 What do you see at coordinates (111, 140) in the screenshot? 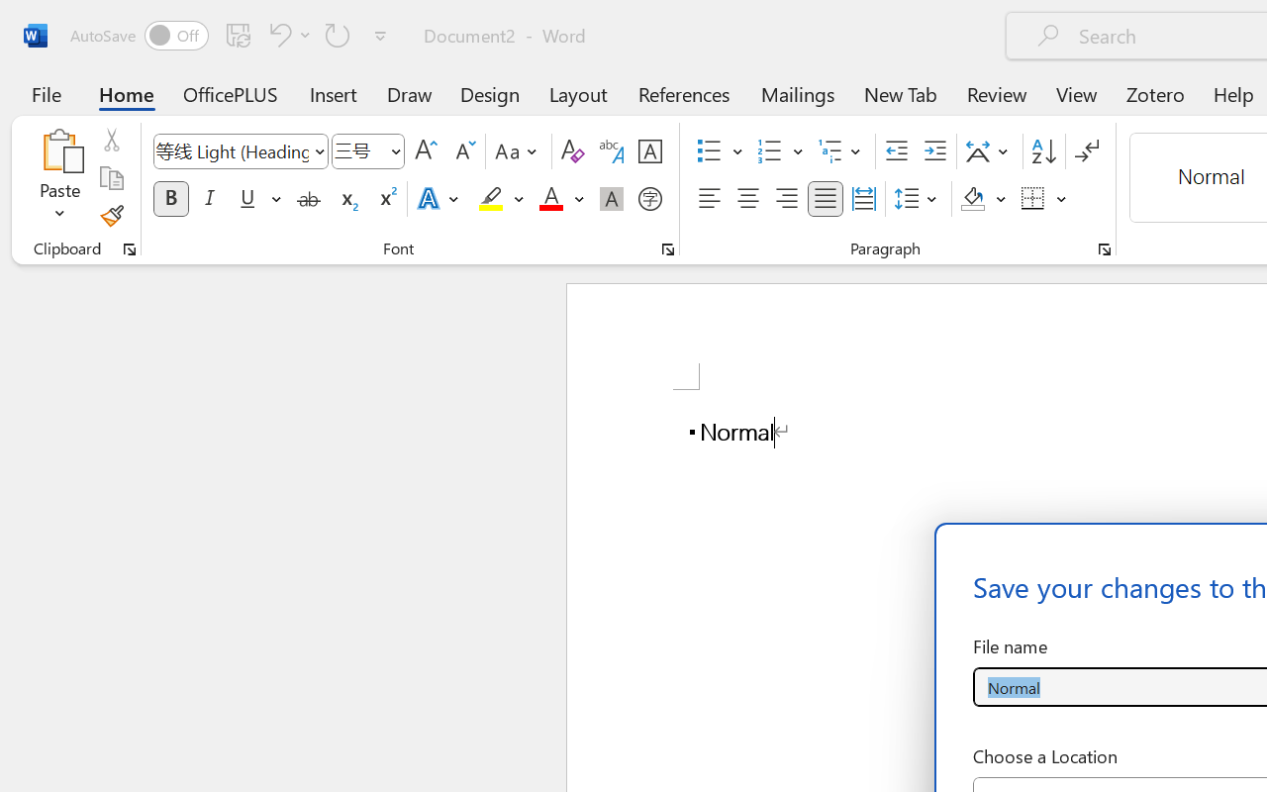
I see `Cut` at bounding box center [111, 140].